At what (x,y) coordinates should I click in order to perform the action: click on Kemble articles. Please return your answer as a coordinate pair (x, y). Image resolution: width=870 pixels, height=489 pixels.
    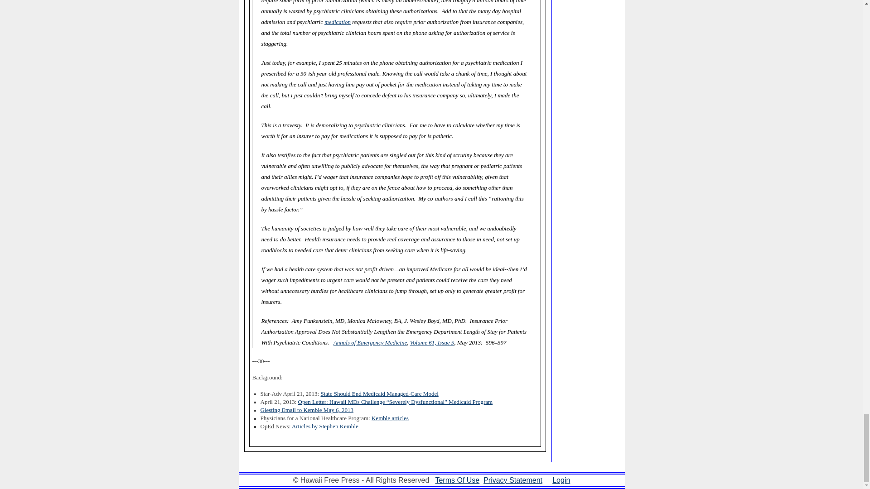
    Looking at the image, I should click on (390, 418).